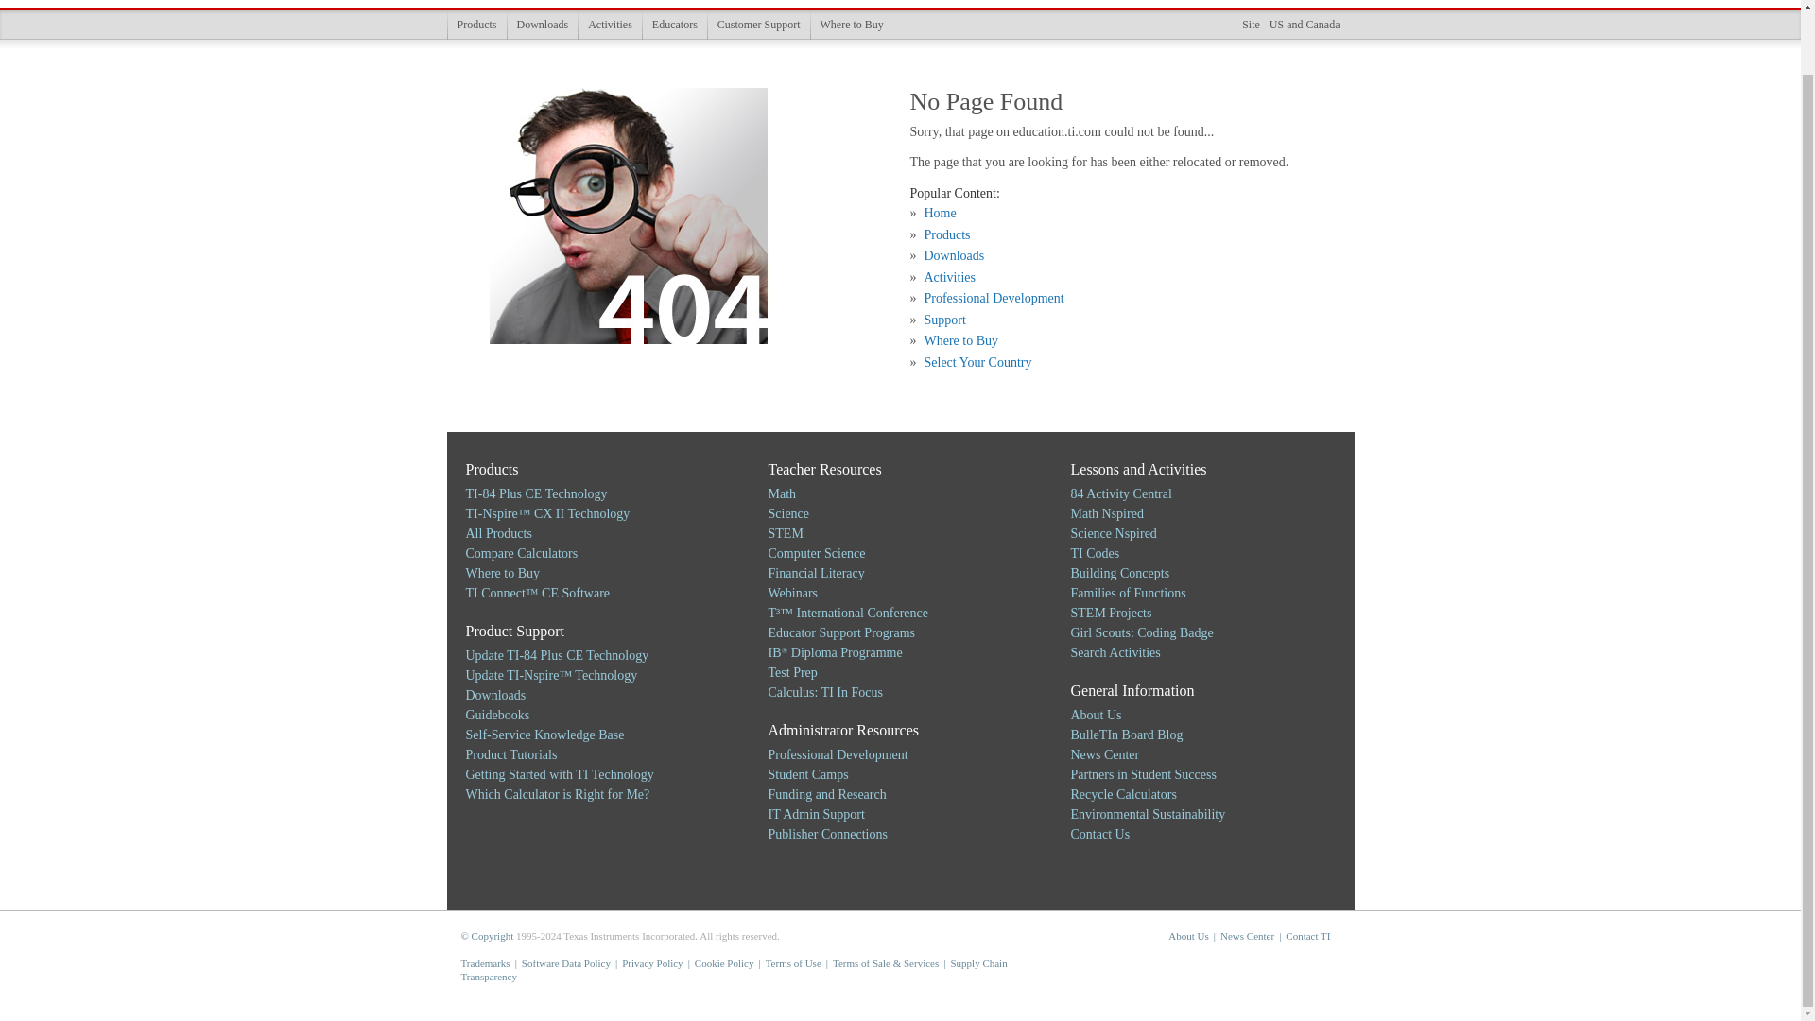 The height and width of the screenshot is (1021, 1815). What do you see at coordinates (476, 25) in the screenshot?
I see `Products` at bounding box center [476, 25].